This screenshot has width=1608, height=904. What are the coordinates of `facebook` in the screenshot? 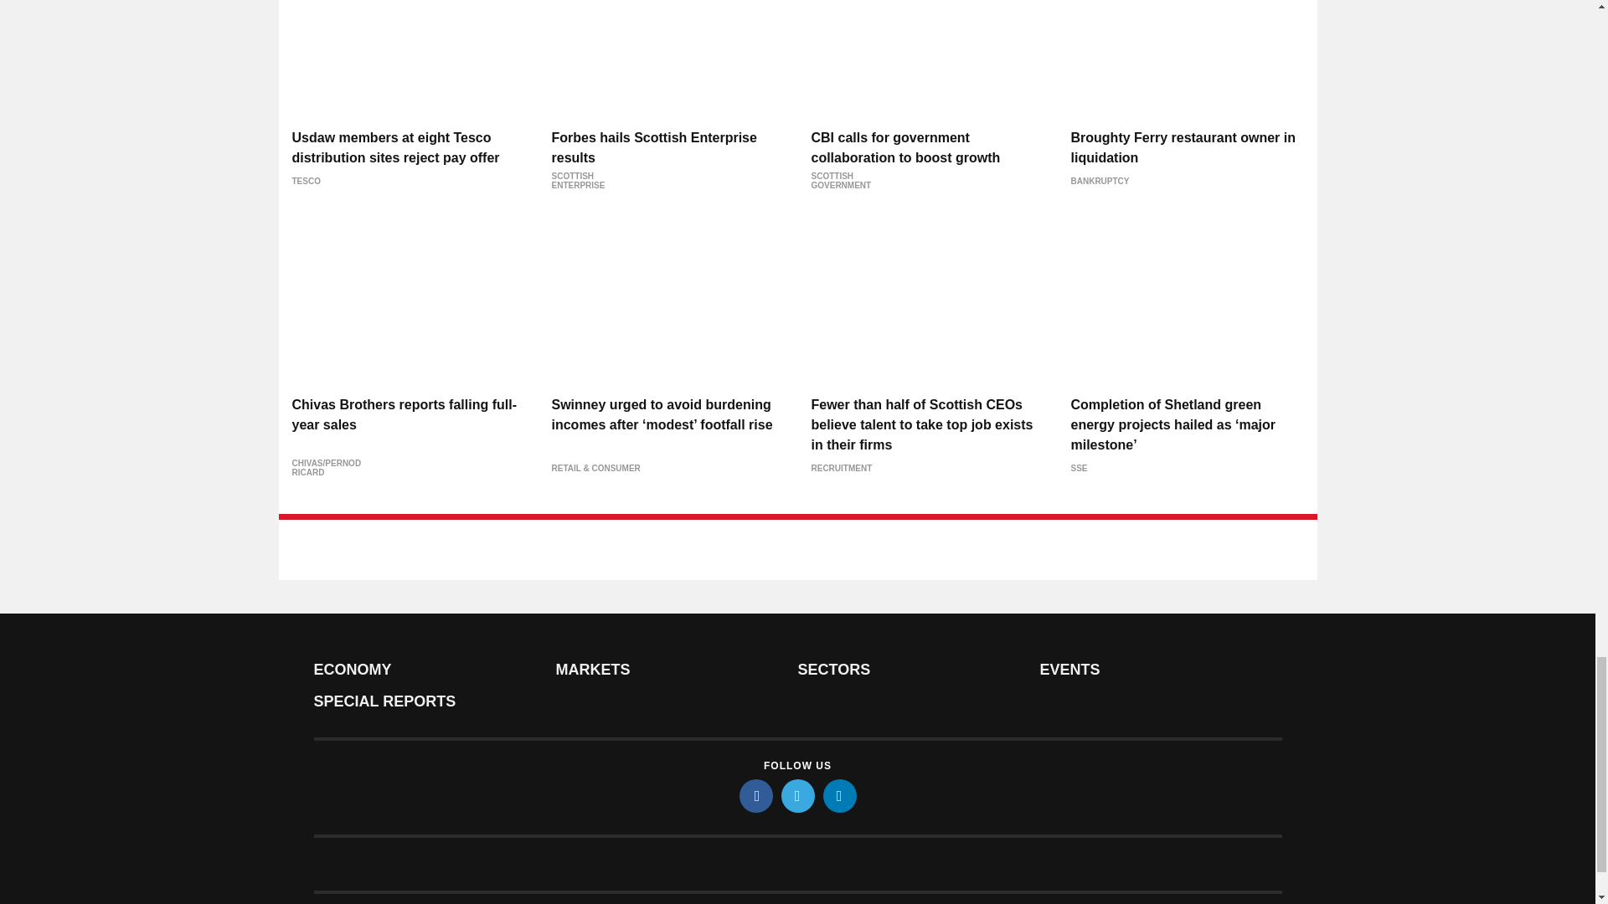 It's located at (755, 795).